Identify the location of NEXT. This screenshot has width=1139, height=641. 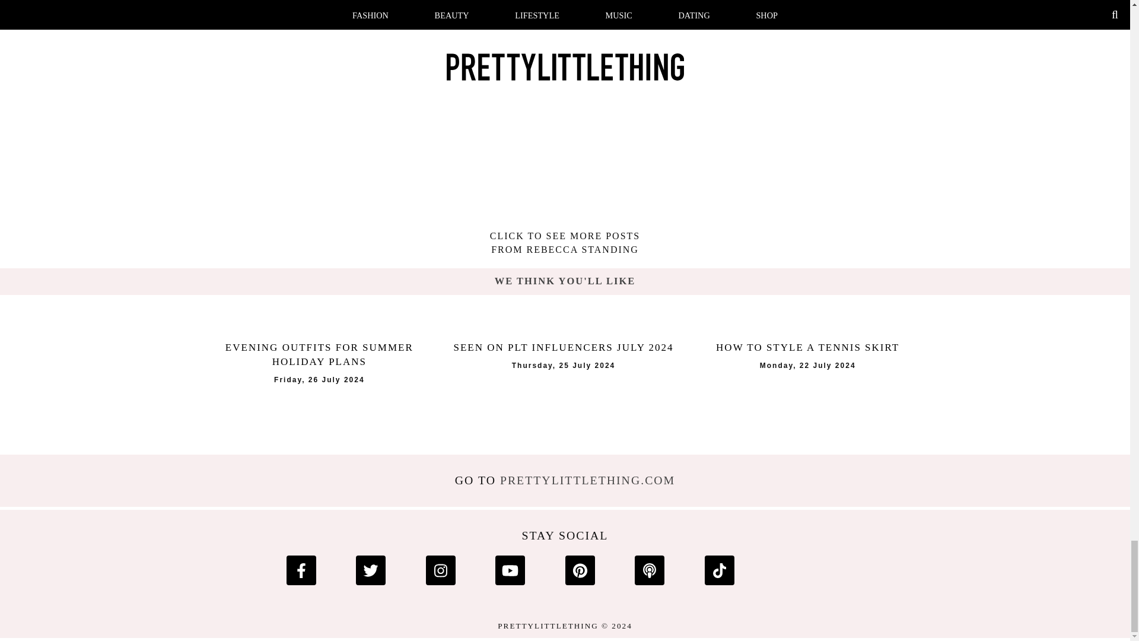
(918, 24).